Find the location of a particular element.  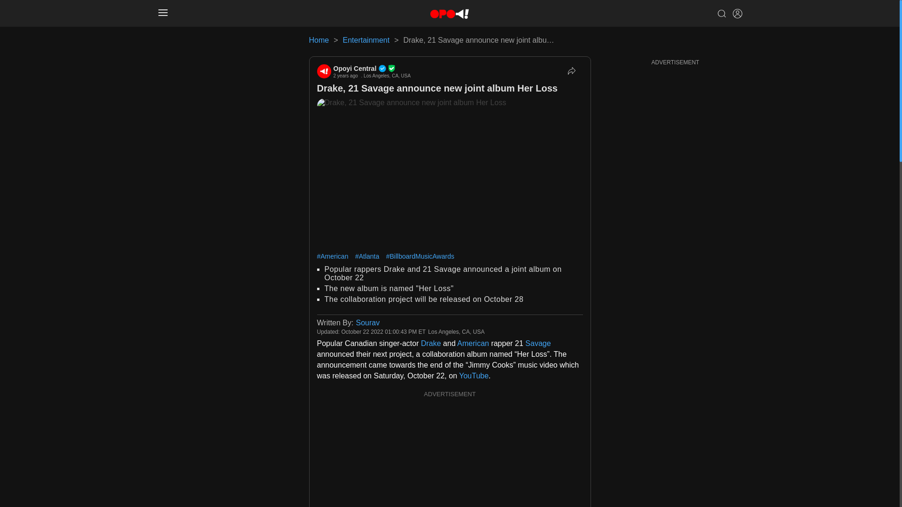

Drake, 21 Savage announce new joint album Her Loss is located at coordinates (437, 88).